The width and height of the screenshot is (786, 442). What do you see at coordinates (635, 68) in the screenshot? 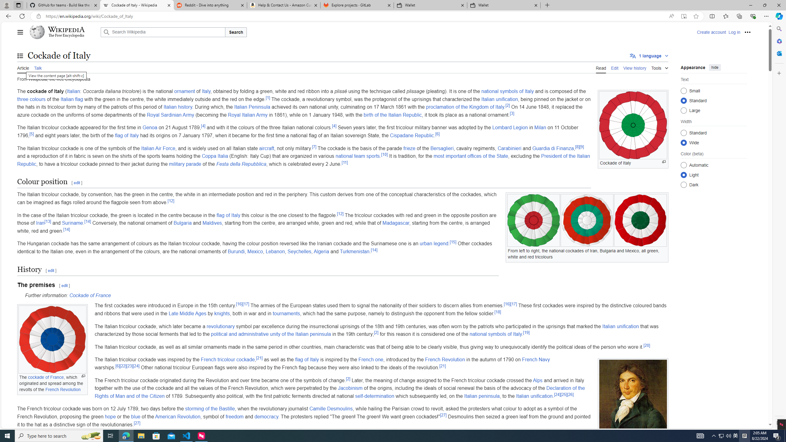
I see `View history` at bounding box center [635, 68].